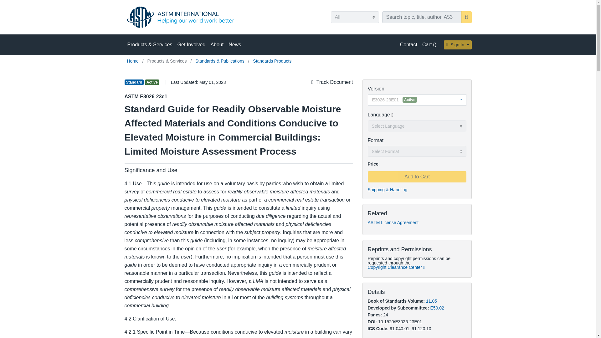 Image resolution: width=601 pixels, height=338 pixels. I want to click on All, so click(354, 17).